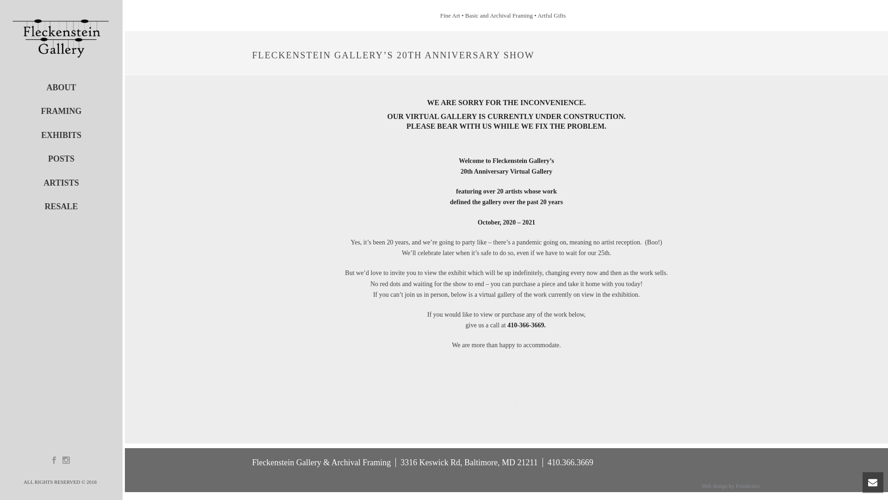 The image size is (888, 500). Describe the element at coordinates (61, 159) in the screenshot. I see `POSTS` at that location.